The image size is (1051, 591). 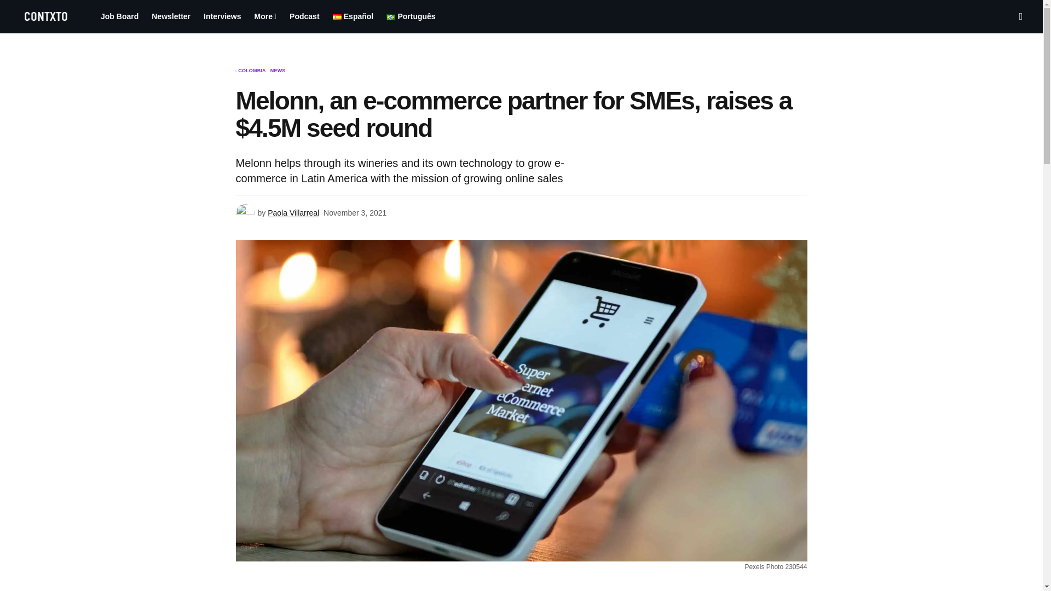 What do you see at coordinates (171, 16) in the screenshot?
I see `Newsletter` at bounding box center [171, 16].